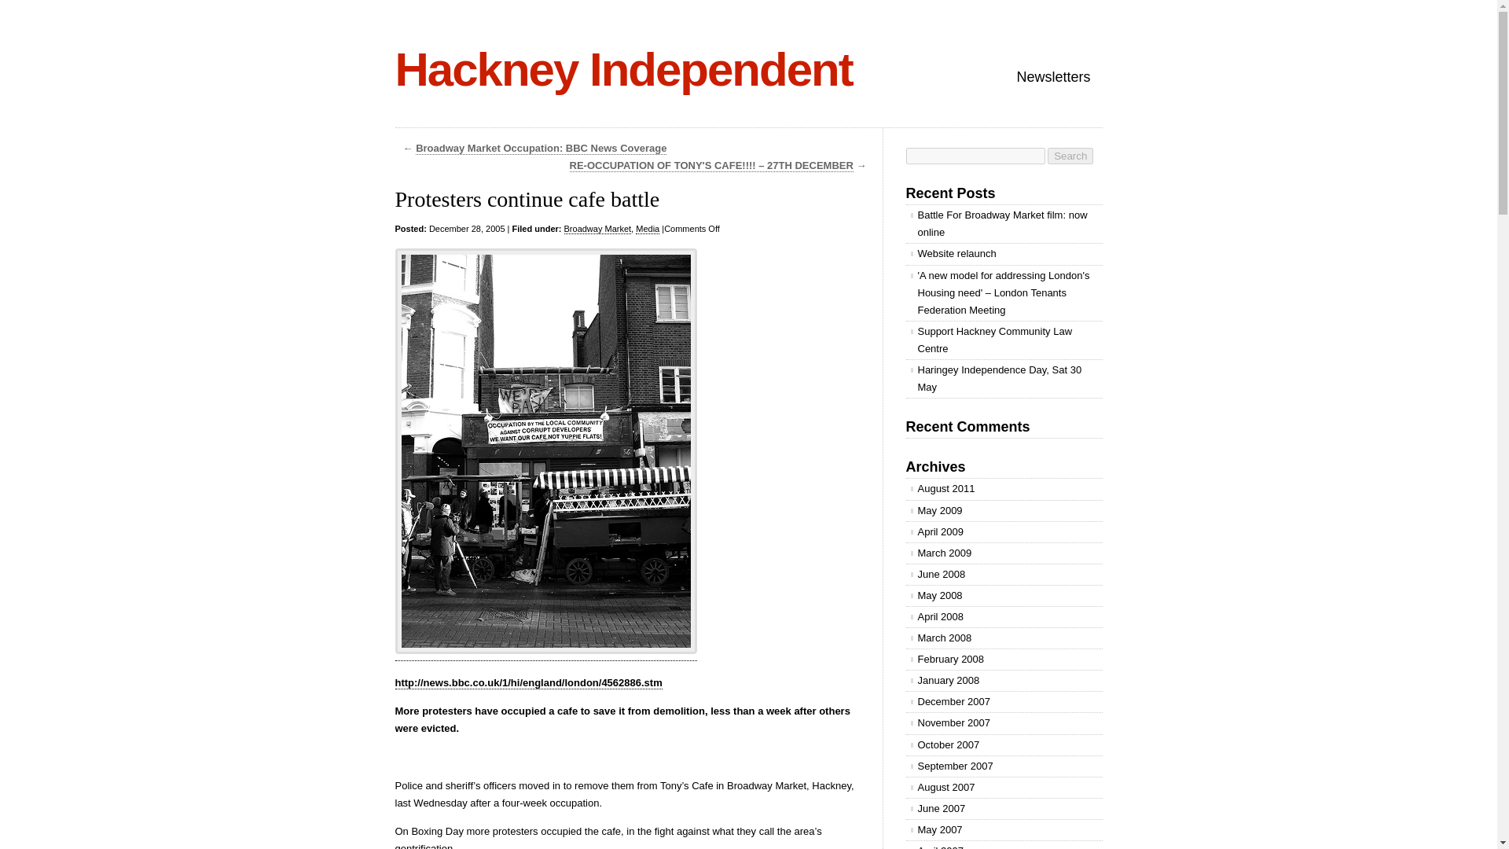 This screenshot has width=1509, height=849. What do you see at coordinates (1003, 766) in the screenshot?
I see `September 2007` at bounding box center [1003, 766].